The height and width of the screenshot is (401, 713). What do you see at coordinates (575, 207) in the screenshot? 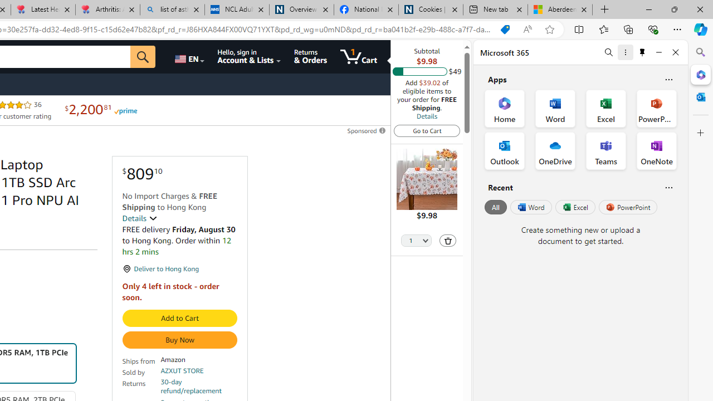
I see `Excel` at bounding box center [575, 207].